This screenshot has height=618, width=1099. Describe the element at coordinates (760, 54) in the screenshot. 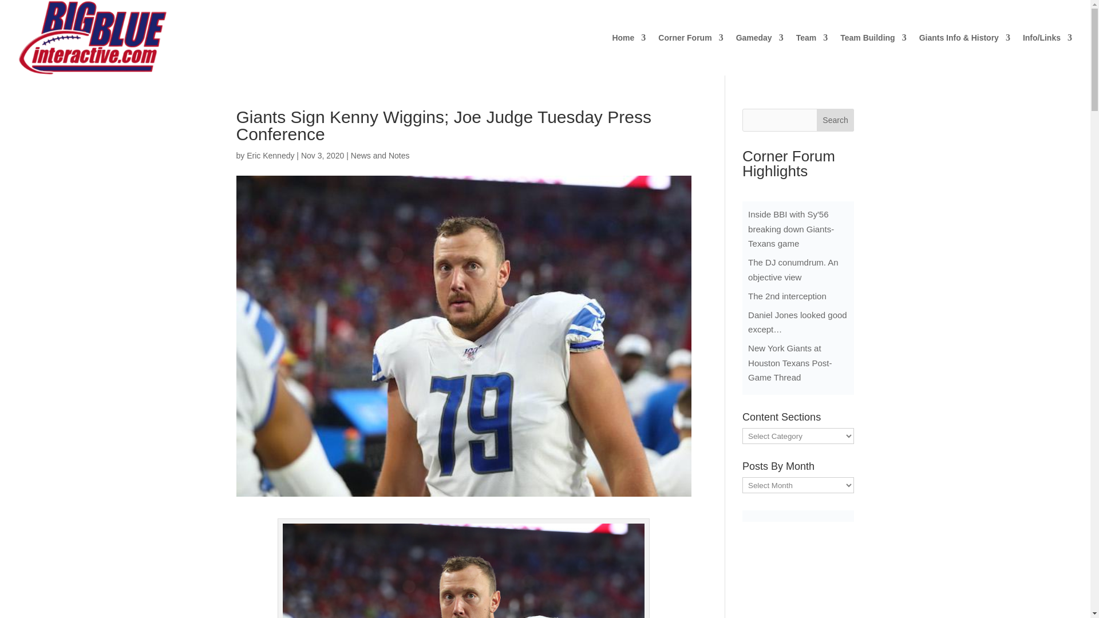

I see `Gameday` at that location.